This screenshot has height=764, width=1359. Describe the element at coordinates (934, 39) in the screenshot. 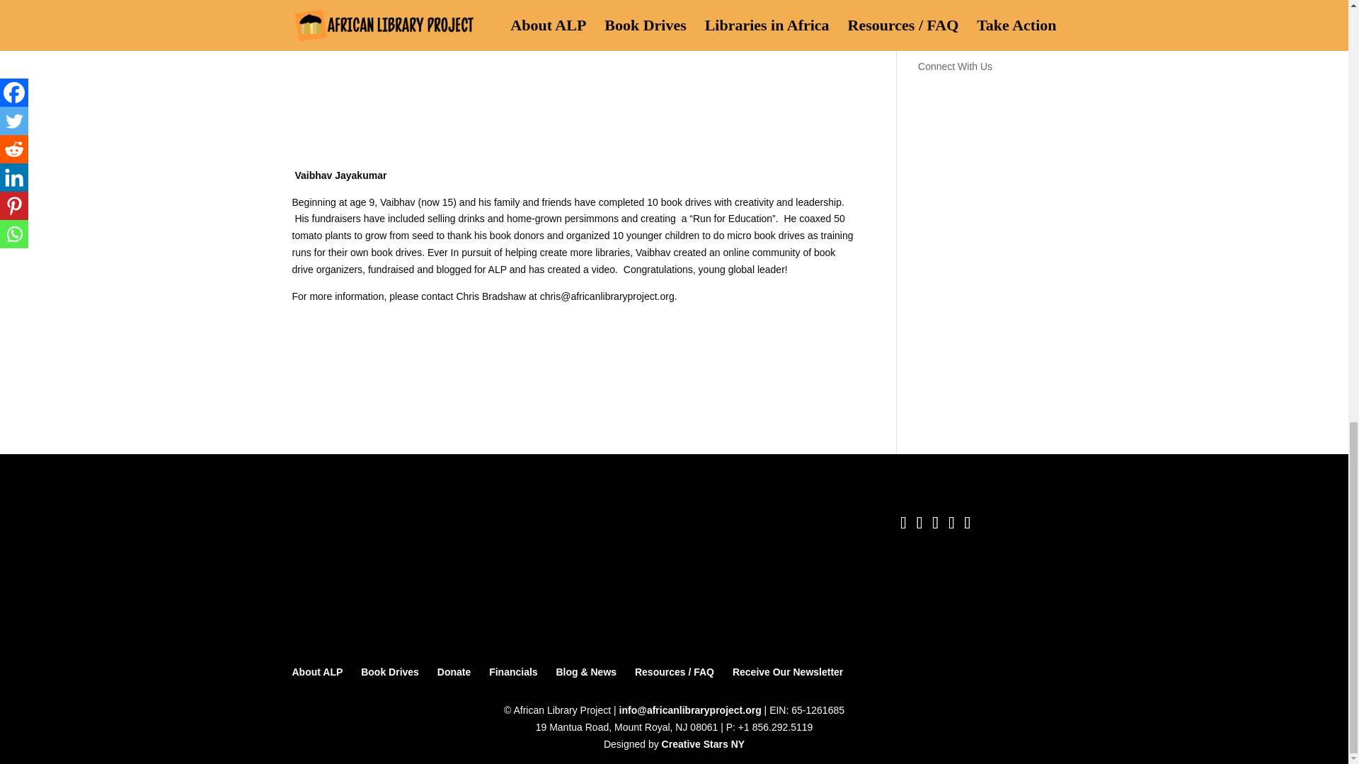

I see `Donate` at that location.